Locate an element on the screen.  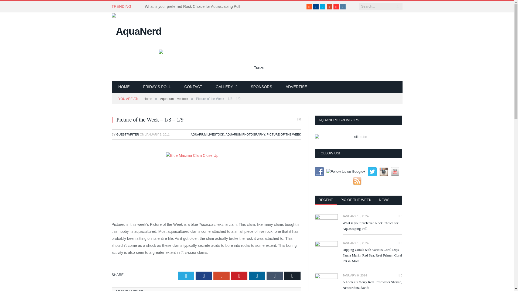
Facebook is located at coordinates (316, 6).